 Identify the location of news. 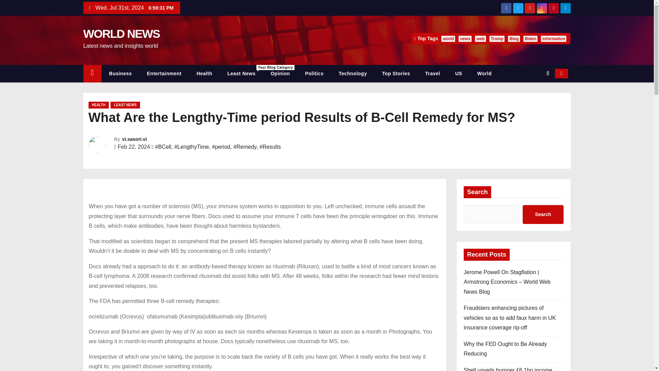
(465, 38).